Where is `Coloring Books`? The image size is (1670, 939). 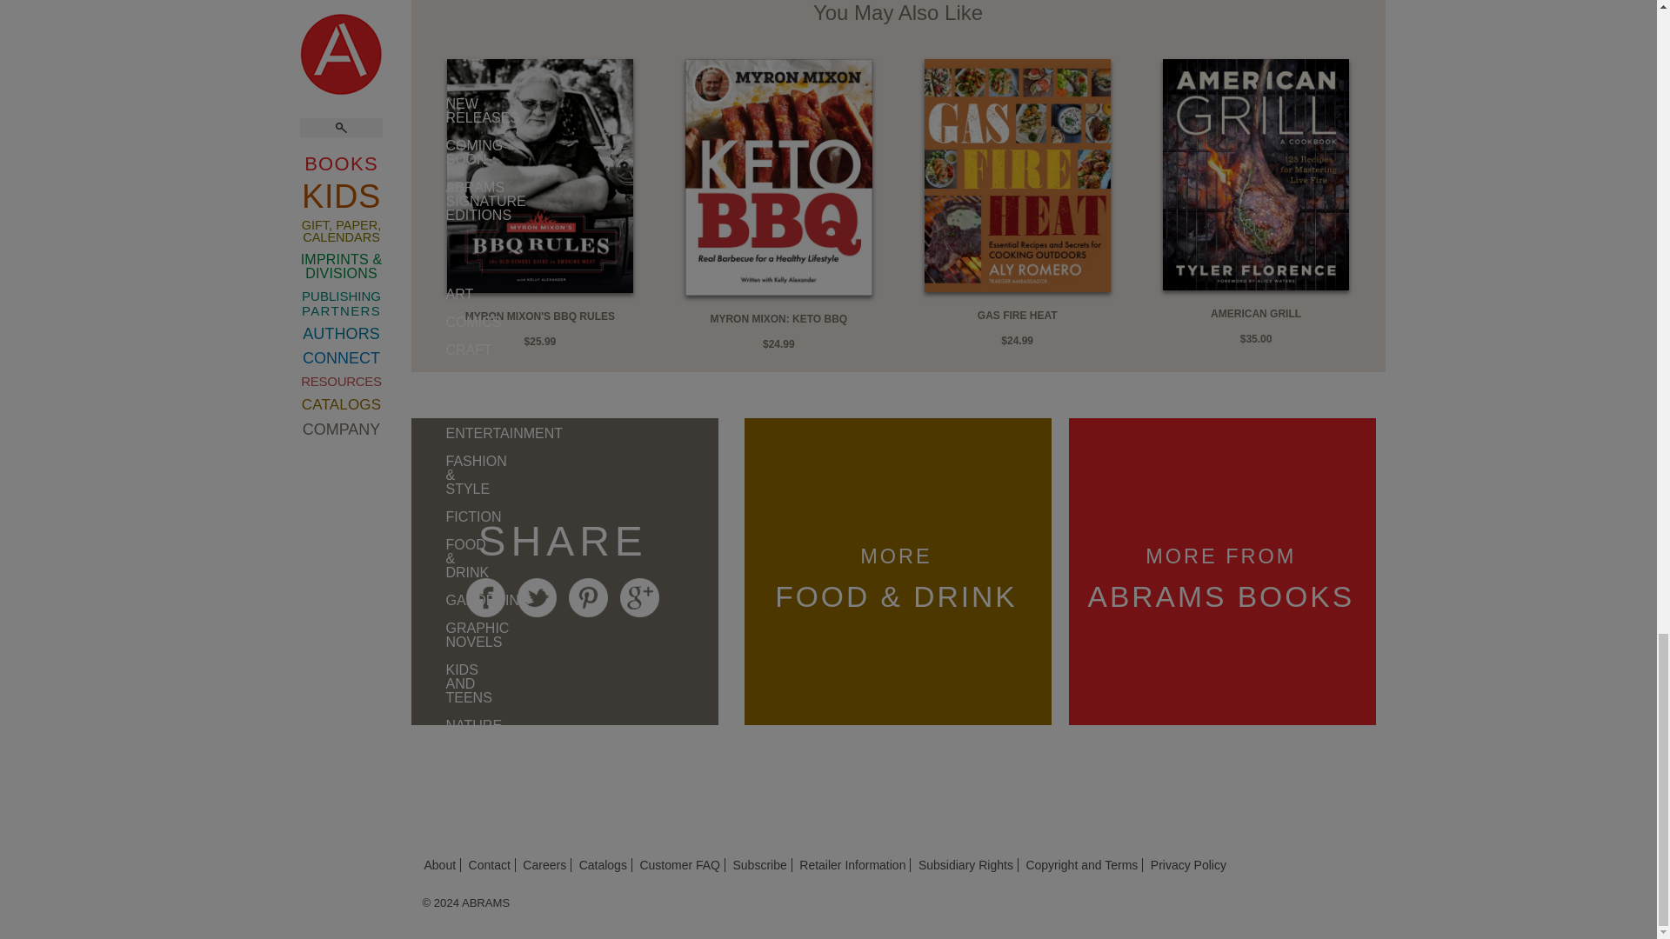
Coloring Books is located at coordinates (428, 463).